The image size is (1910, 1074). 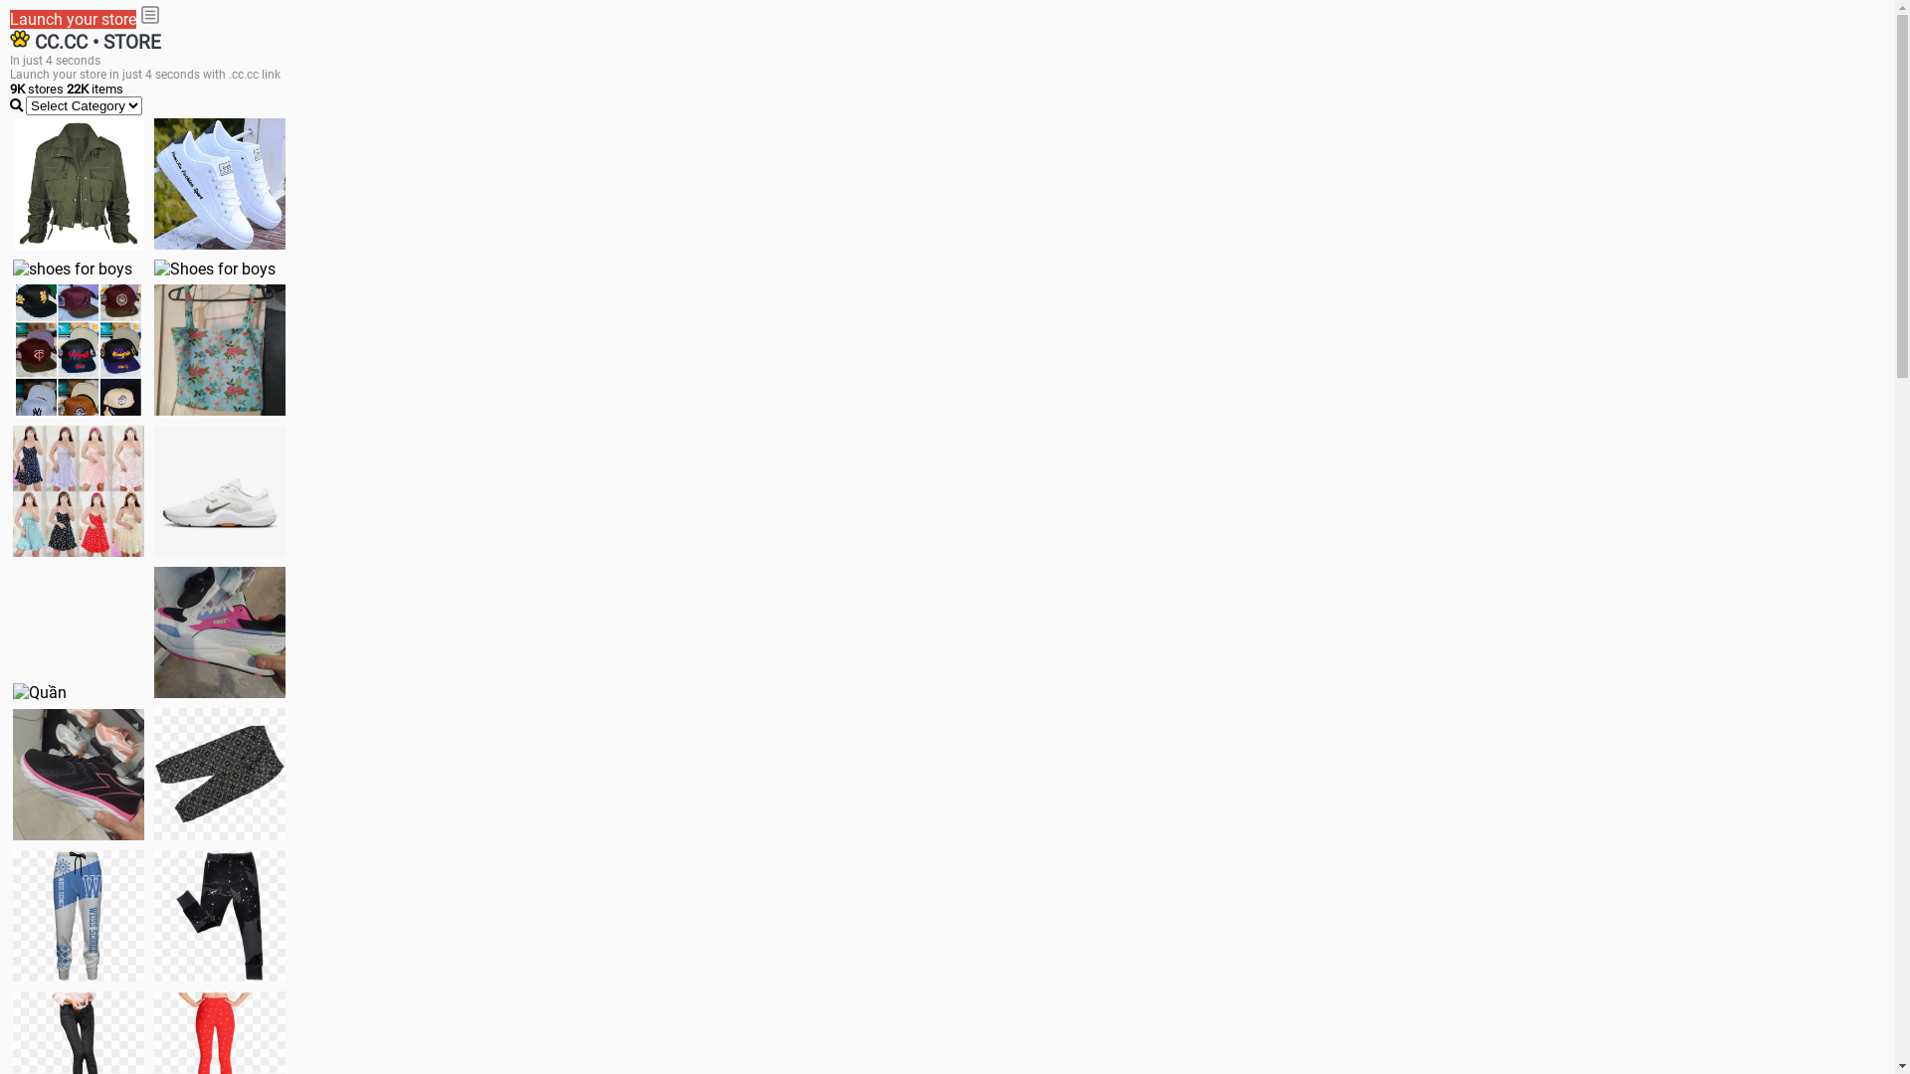 I want to click on Zapatillas pumas, so click(x=220, y=632).